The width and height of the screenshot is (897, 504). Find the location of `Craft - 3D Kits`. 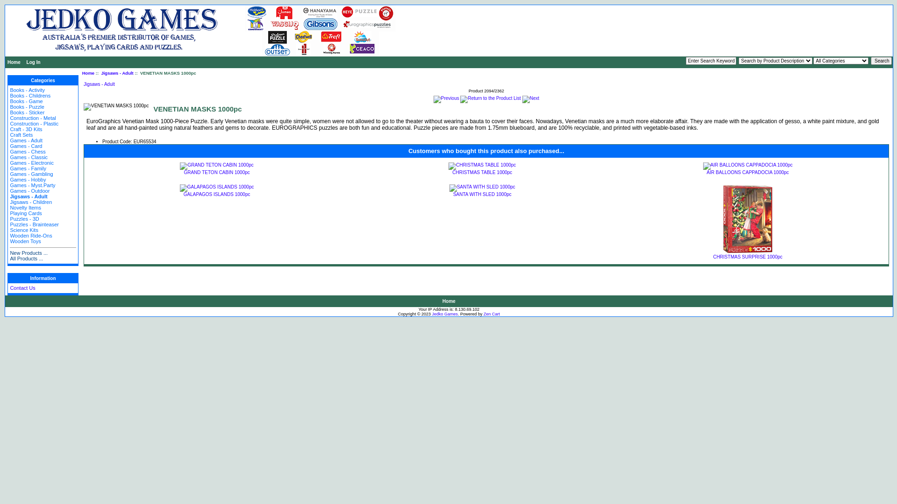

Craft - 3D Kits is located at coordinates (26, 129).